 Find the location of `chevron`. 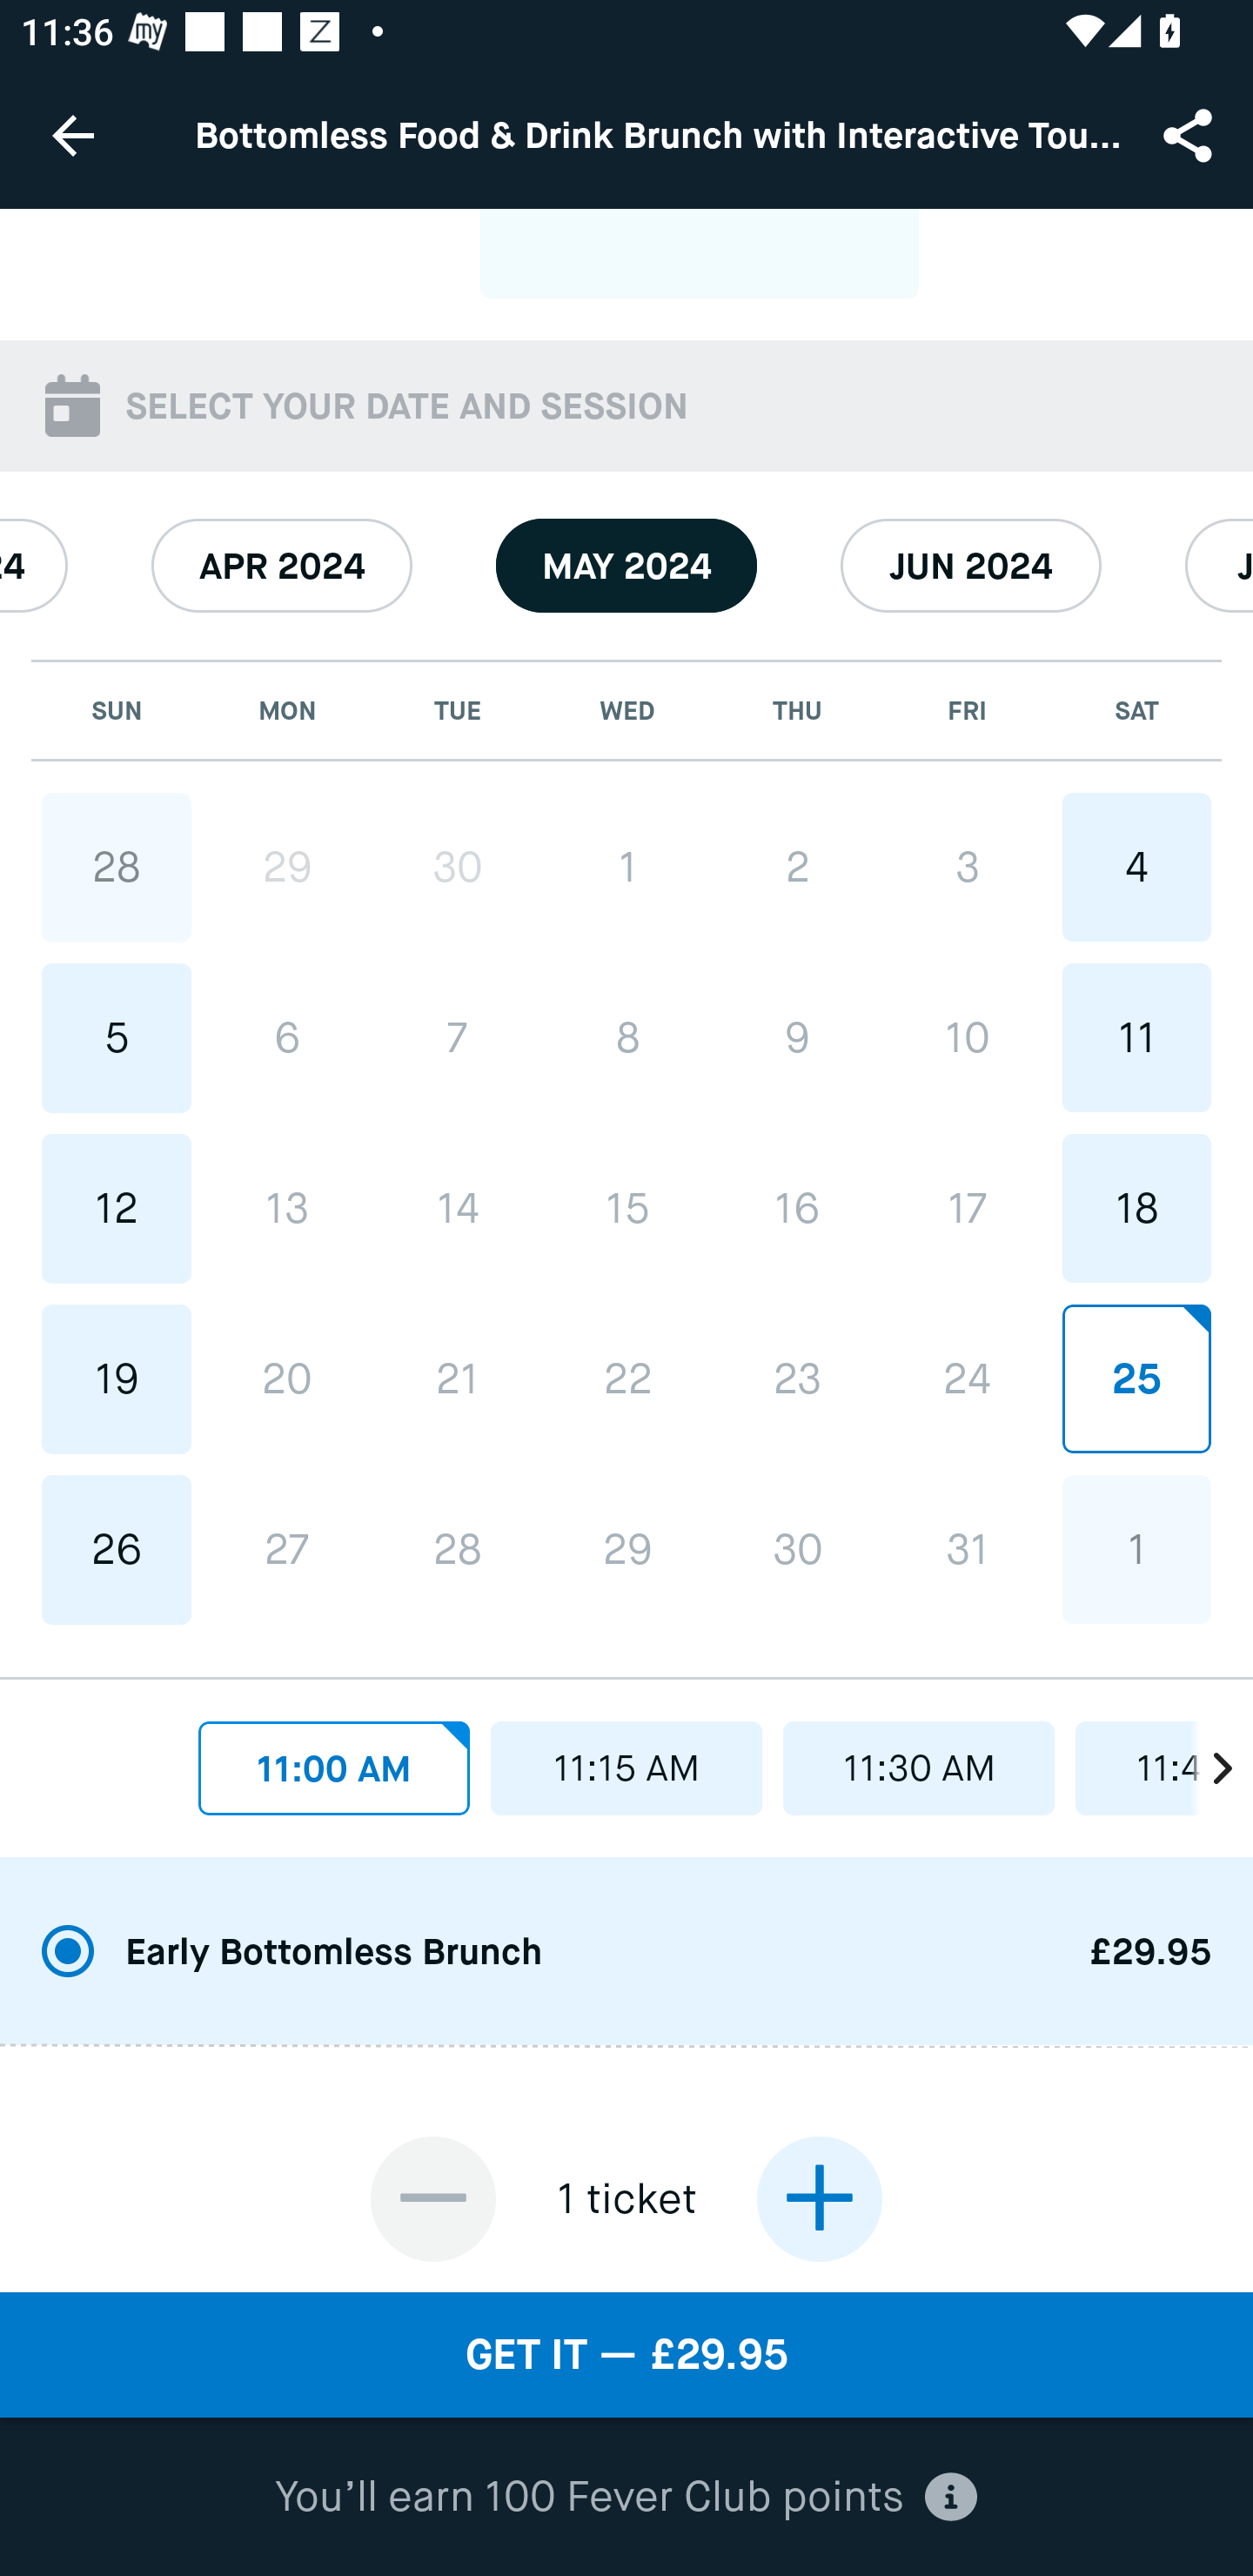

chevron is located at coordinates (1206, 1760).